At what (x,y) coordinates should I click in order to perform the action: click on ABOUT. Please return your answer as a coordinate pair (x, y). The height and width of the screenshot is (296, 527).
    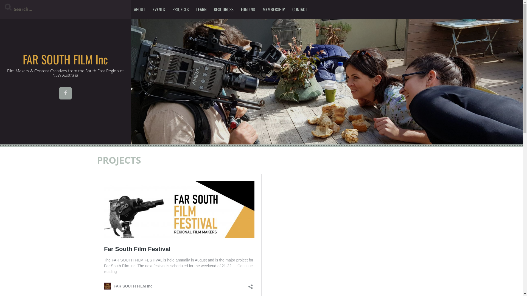
    Looking at the image, I should click on (139, 9).